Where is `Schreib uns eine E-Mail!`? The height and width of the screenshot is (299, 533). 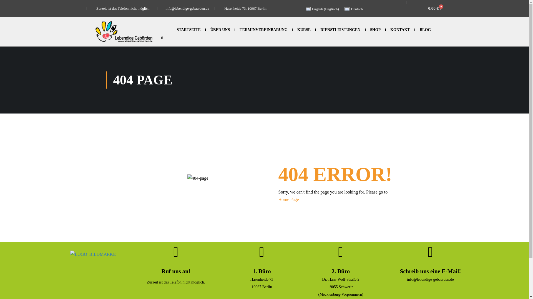 Schreib uns eine E-Mail! is located at coordinates (430, 271).